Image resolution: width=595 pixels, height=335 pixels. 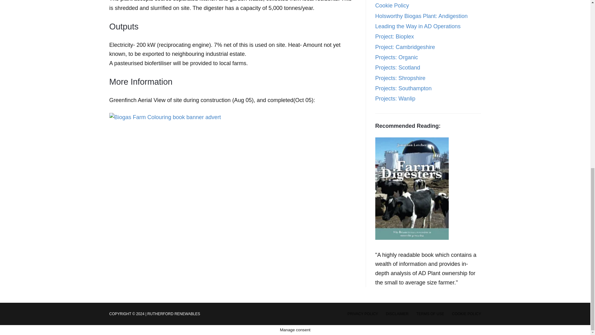 I want to click on Cookie Policy, so click(x=392, y=6).